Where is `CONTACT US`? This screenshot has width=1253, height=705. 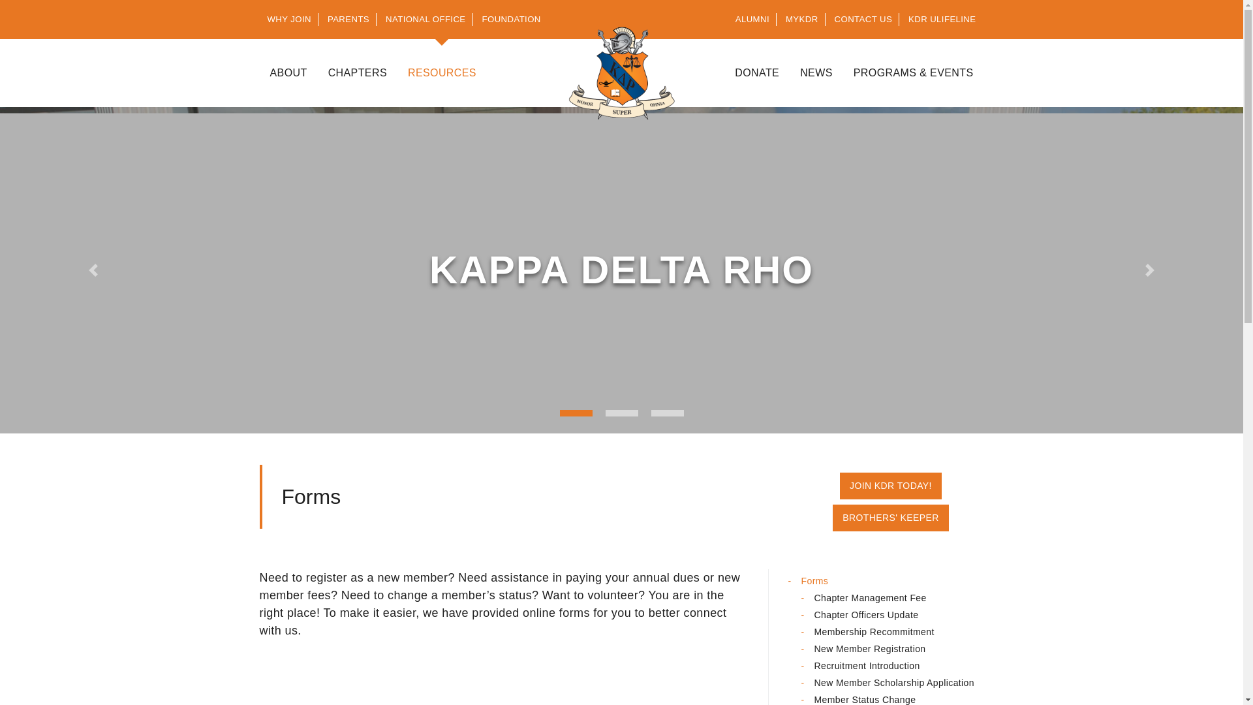
CONTACT US is located at coordinates (864, 20).